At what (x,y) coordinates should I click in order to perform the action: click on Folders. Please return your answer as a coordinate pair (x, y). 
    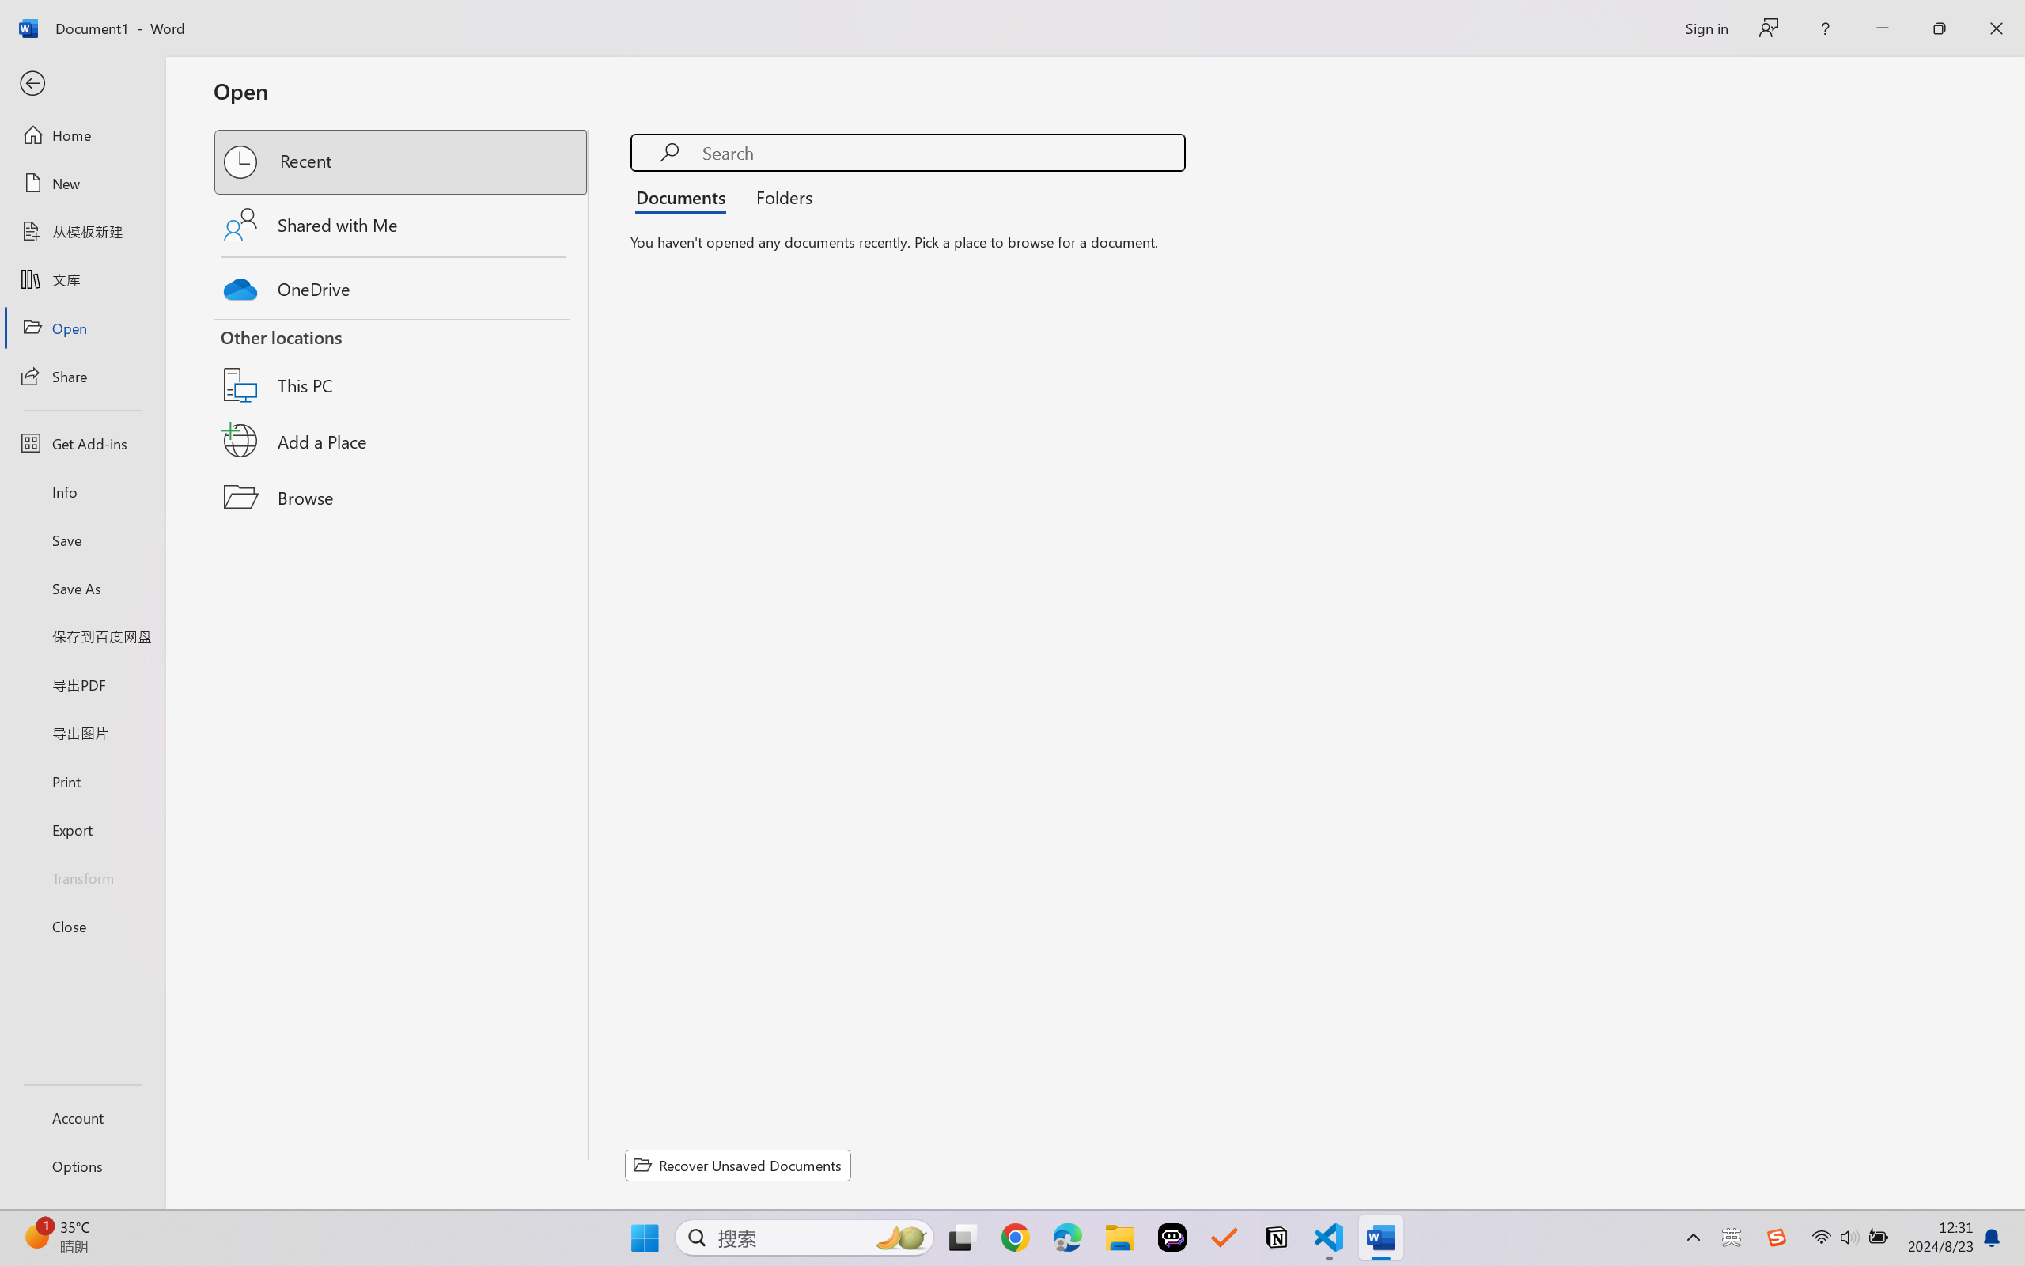
    Looking at the image, I should click on (779, 196).